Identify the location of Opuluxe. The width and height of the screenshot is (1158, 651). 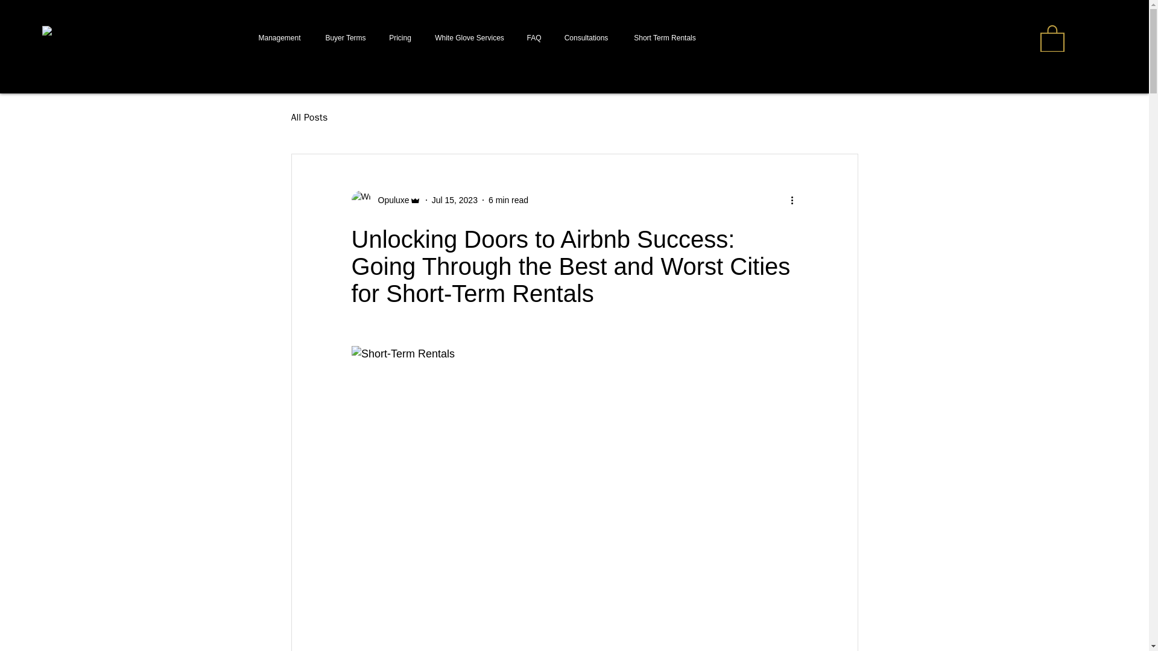
(390, 200).